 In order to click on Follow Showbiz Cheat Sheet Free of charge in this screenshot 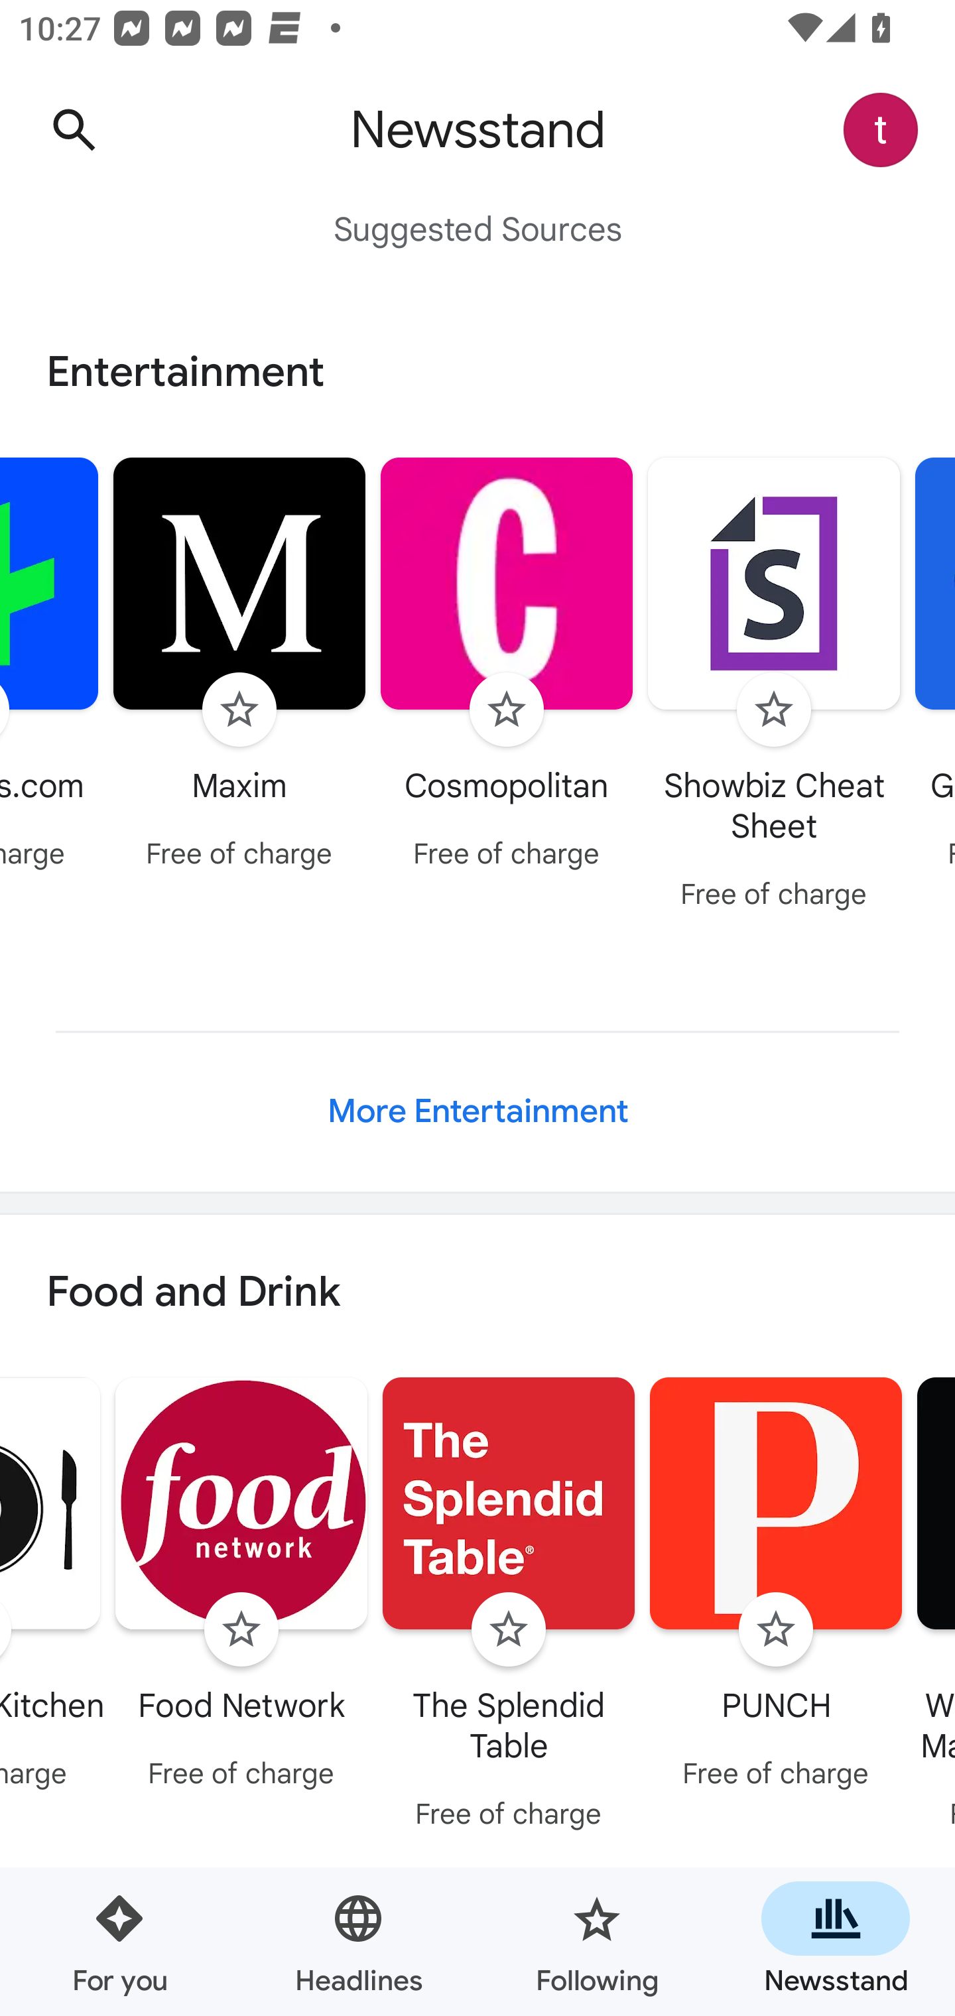, I will do `click(775, 687)`.